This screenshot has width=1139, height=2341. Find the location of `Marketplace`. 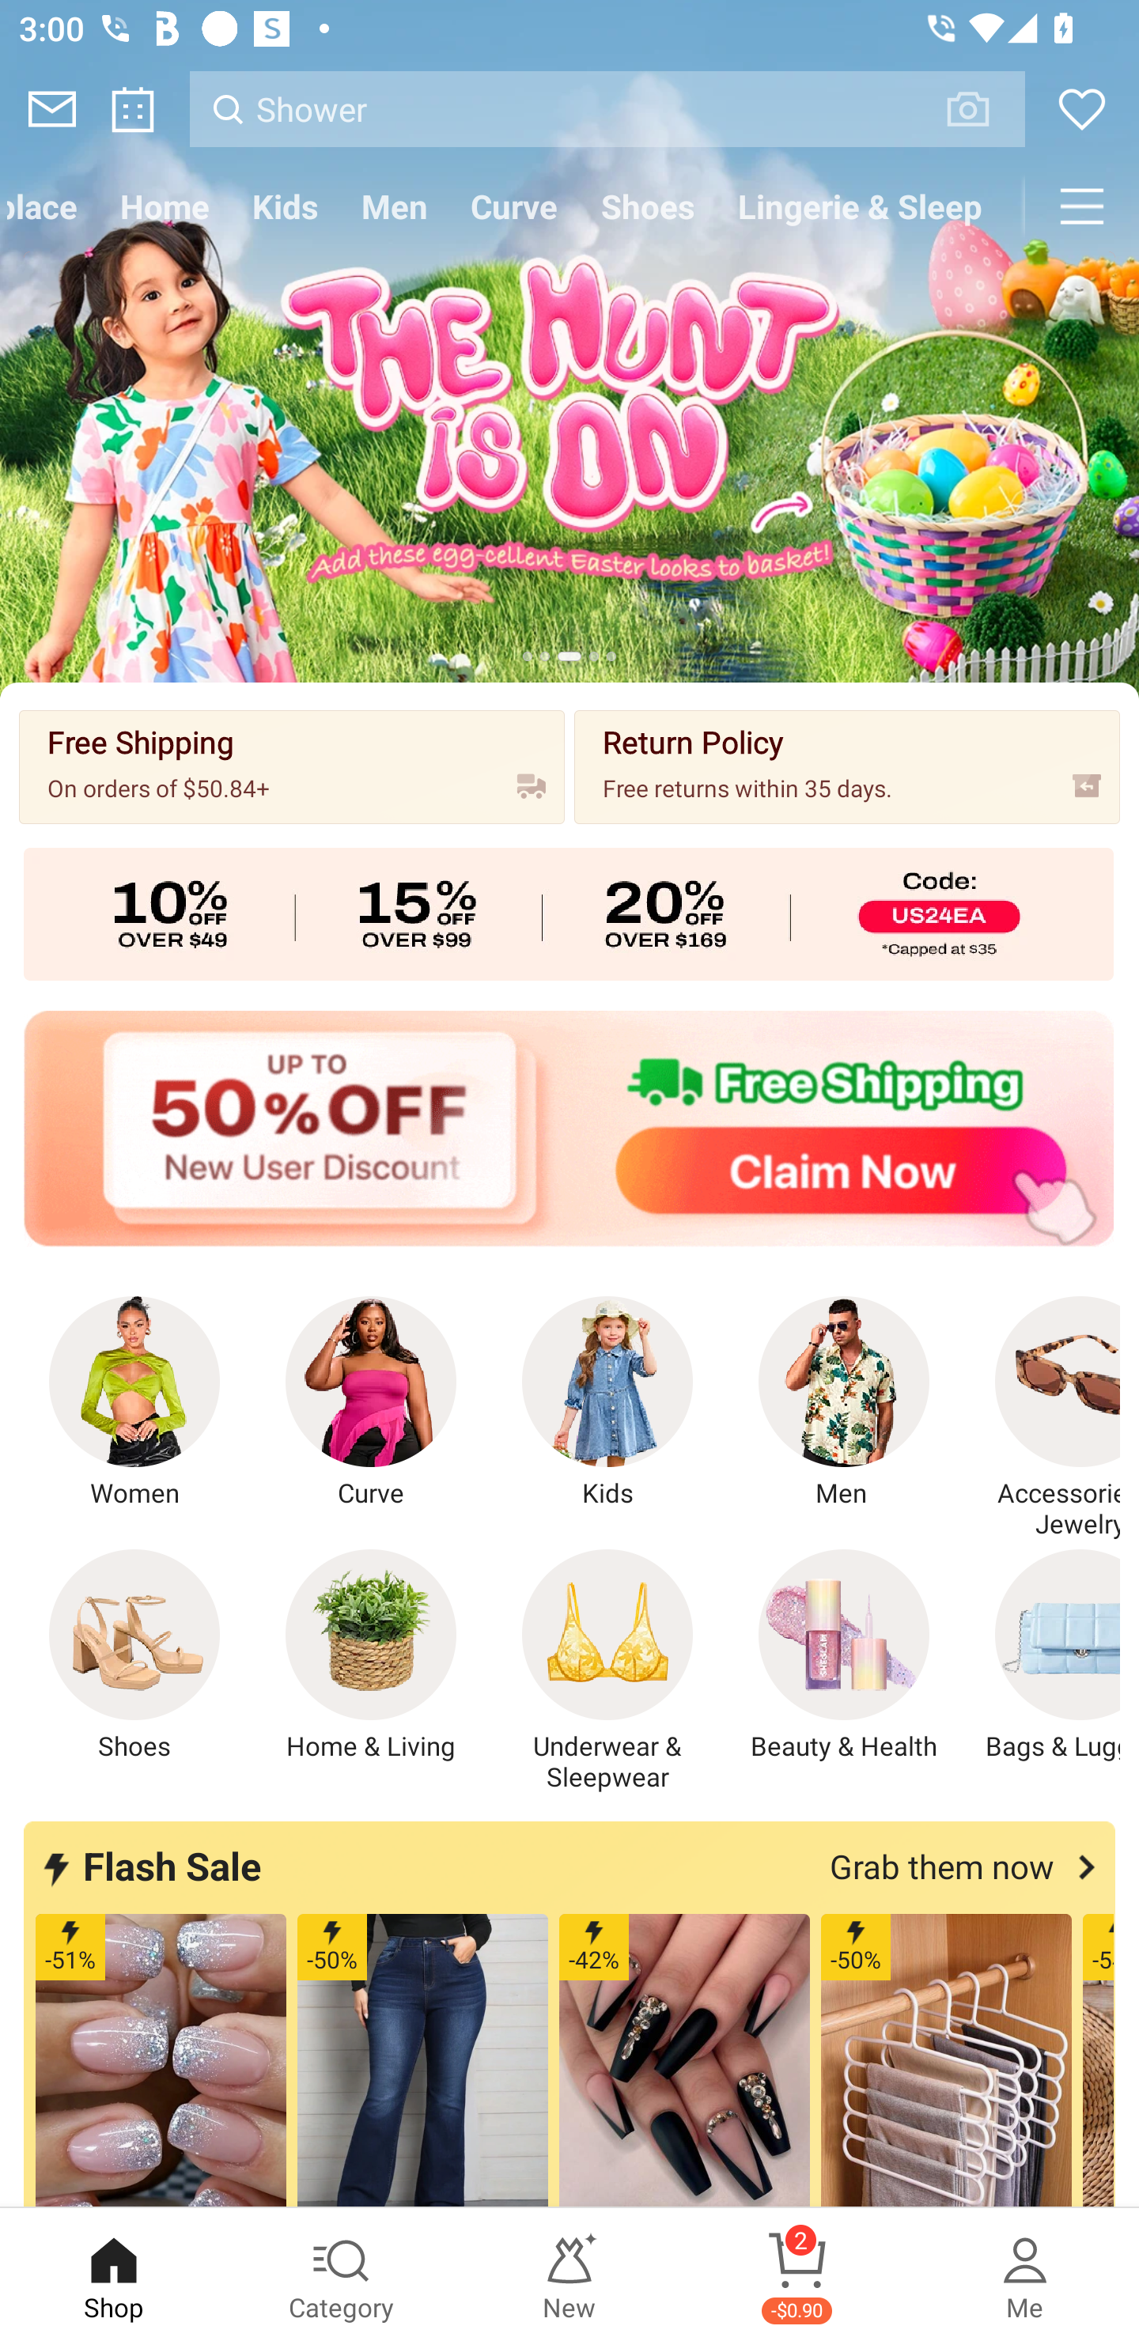

Marketplace is located at coordinates (49, 206).